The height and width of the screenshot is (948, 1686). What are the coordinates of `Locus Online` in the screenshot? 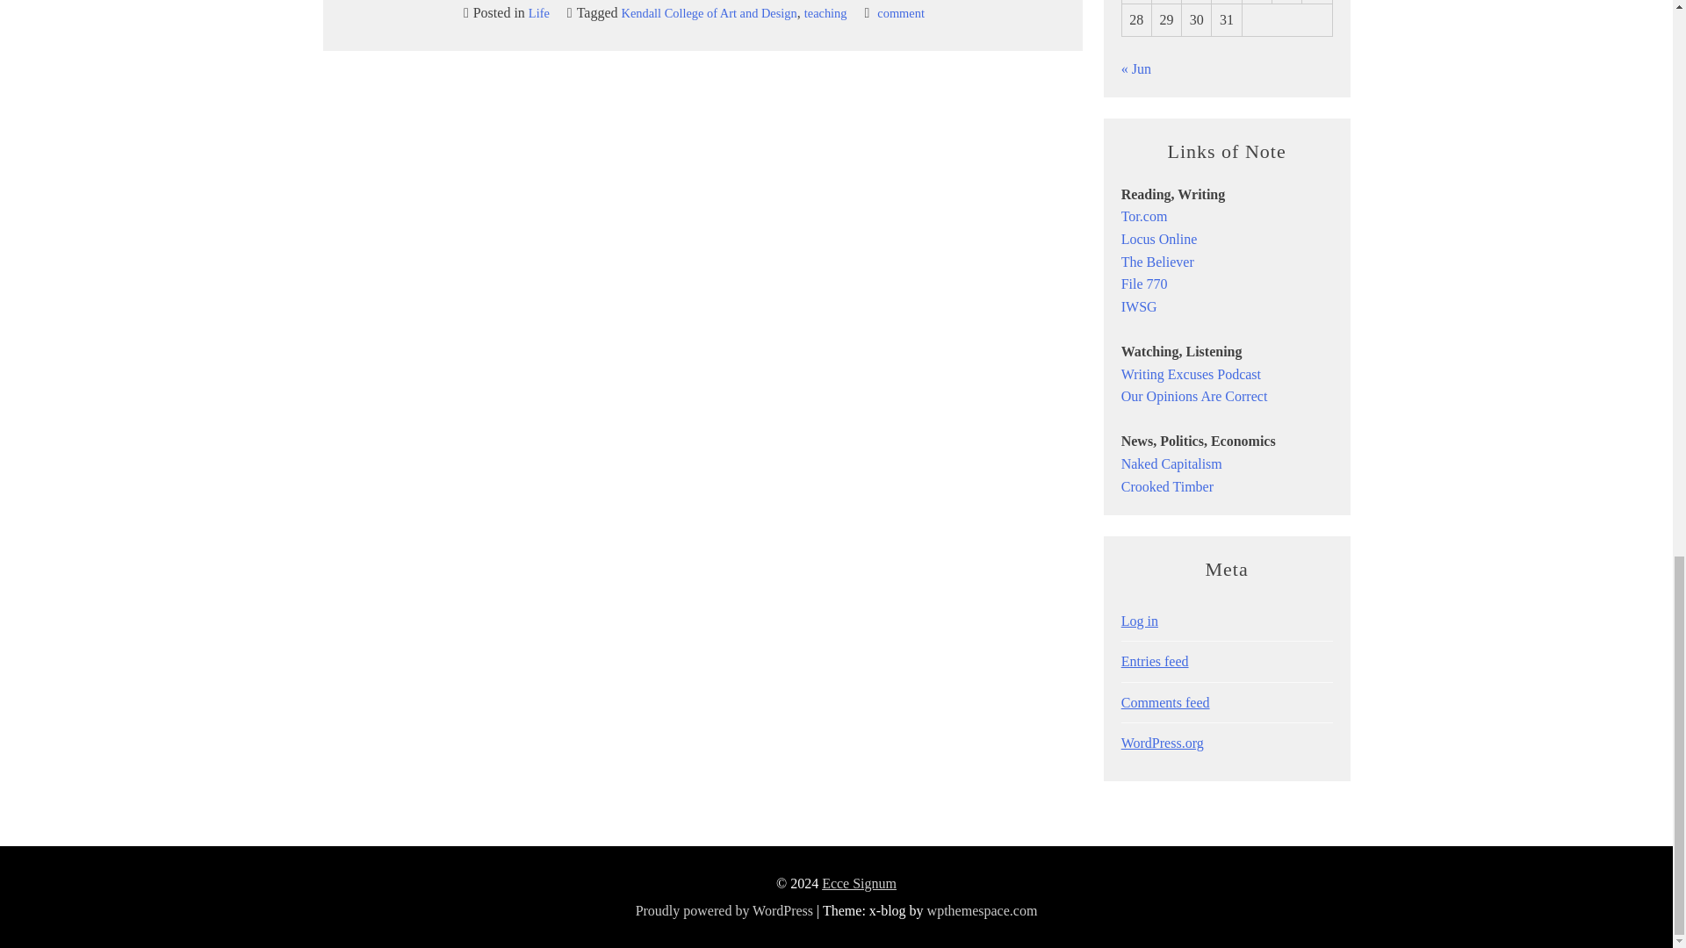 It's located at (1144, 216).